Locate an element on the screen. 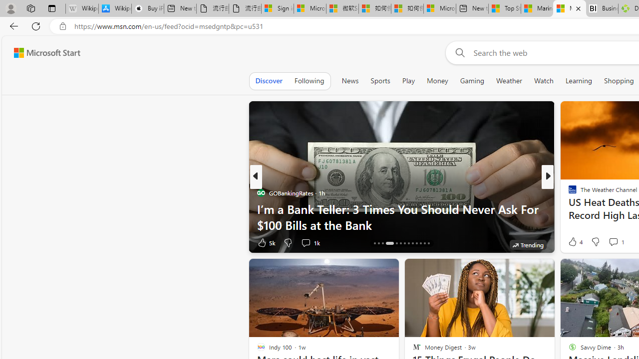  AutomationID: tab-14 is located at coordinates (374, 243).